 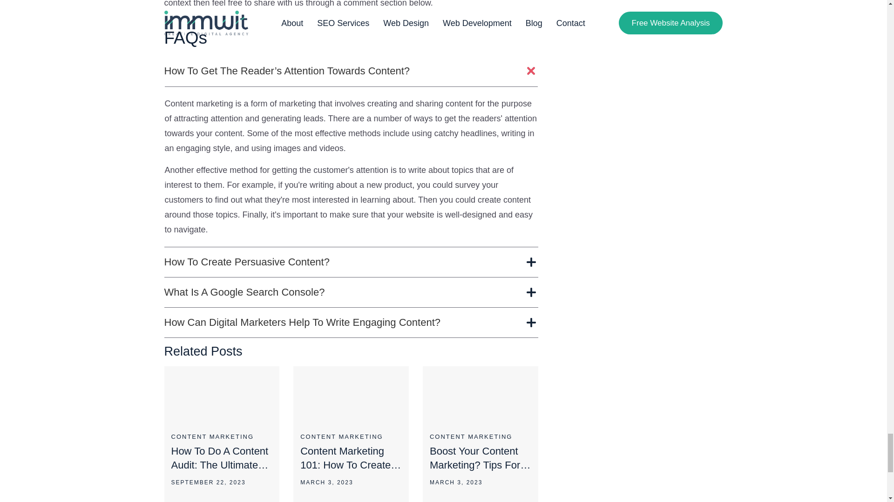 I want to click on Boost Your Content Marketing? Tips For Building Buzz, so click(x=481, y=458).